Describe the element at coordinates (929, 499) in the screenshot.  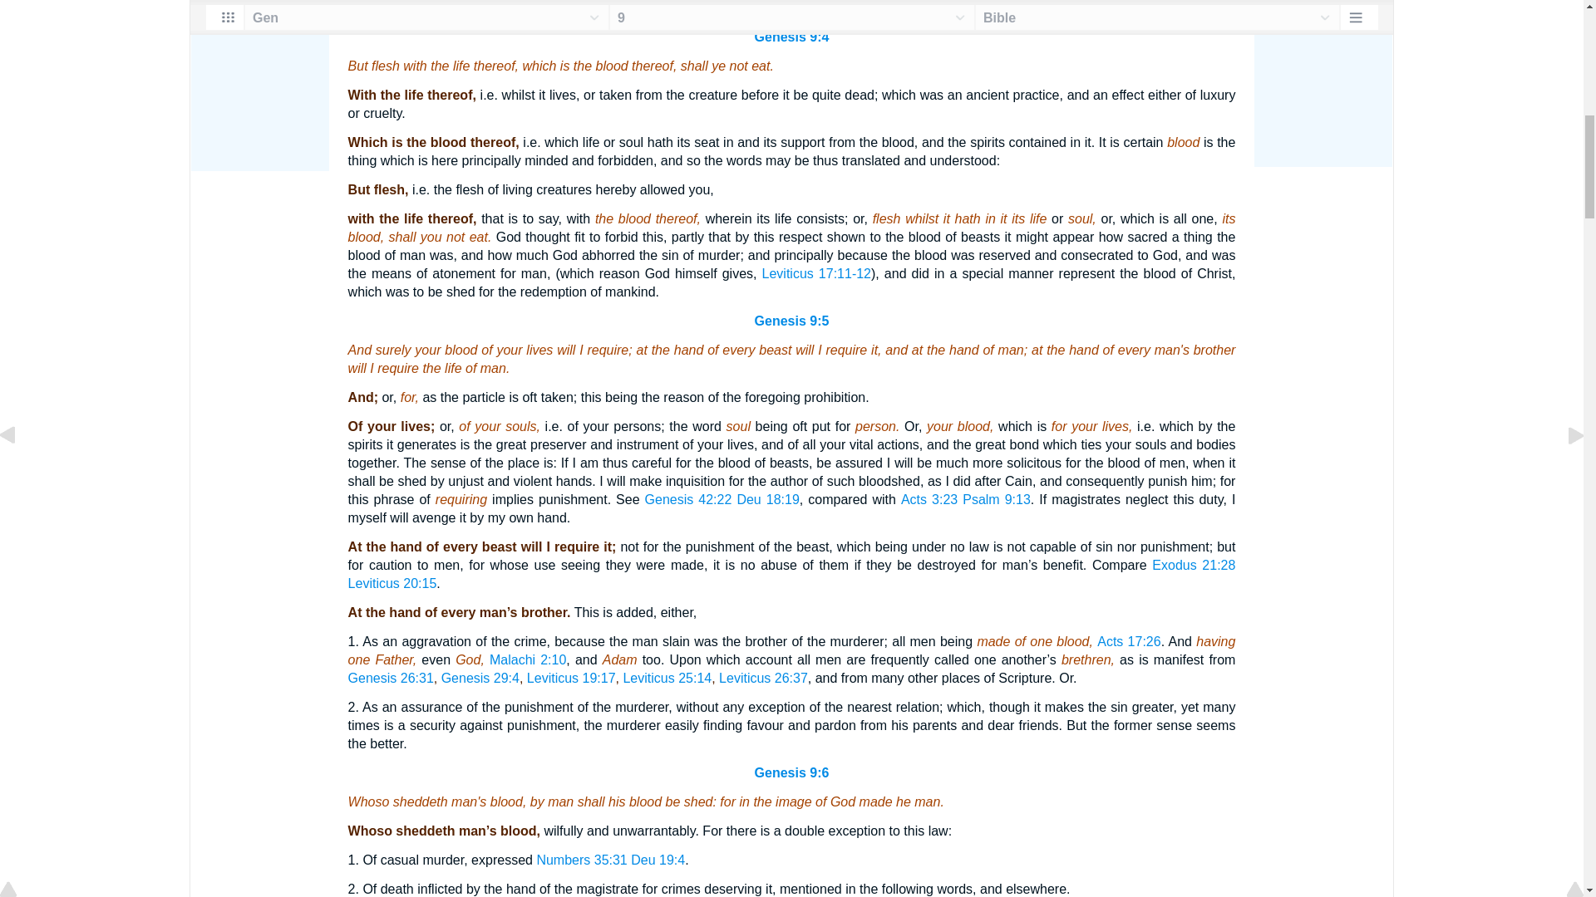
I see `Acts 3:23` at that location.